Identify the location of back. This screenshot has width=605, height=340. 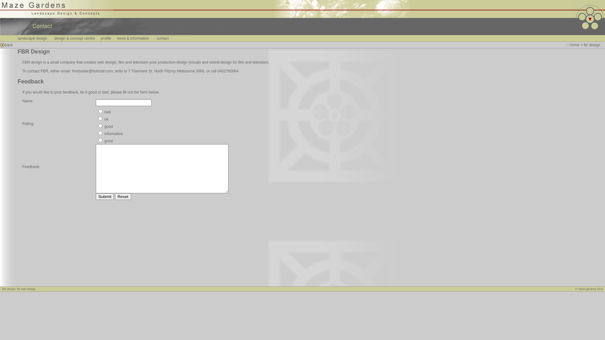
(9, 45).